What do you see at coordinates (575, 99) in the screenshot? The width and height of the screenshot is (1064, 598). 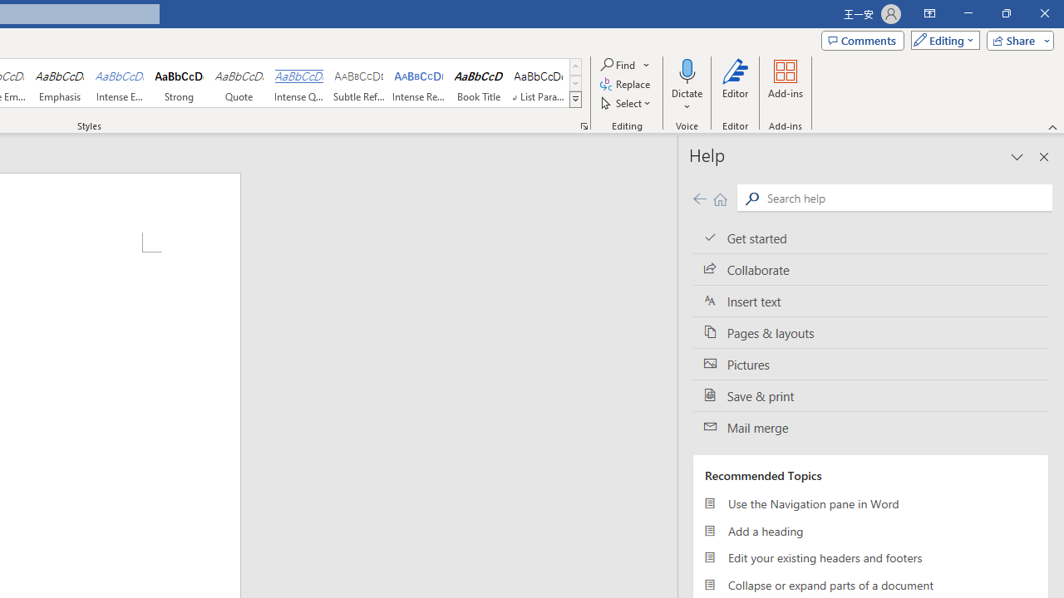 I see `Class: NetUIImage` at bounding box center [575, 99].